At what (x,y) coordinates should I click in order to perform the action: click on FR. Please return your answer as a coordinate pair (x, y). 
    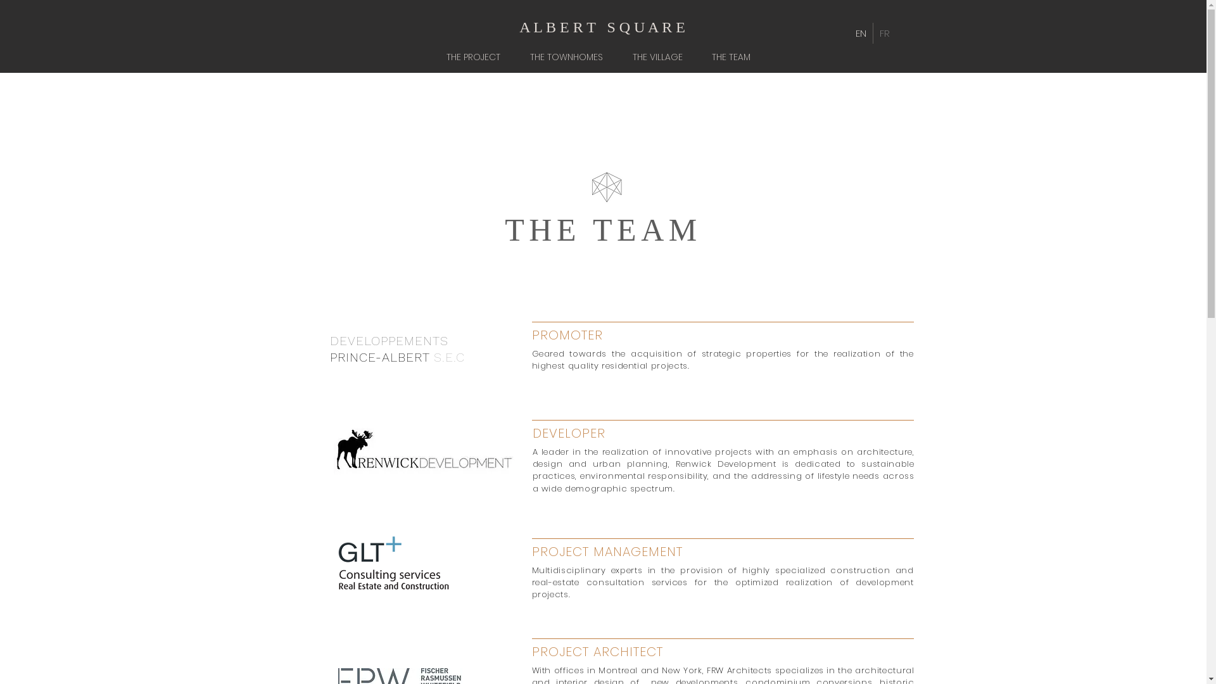
    Looking at the image, I should click on (884, 33).